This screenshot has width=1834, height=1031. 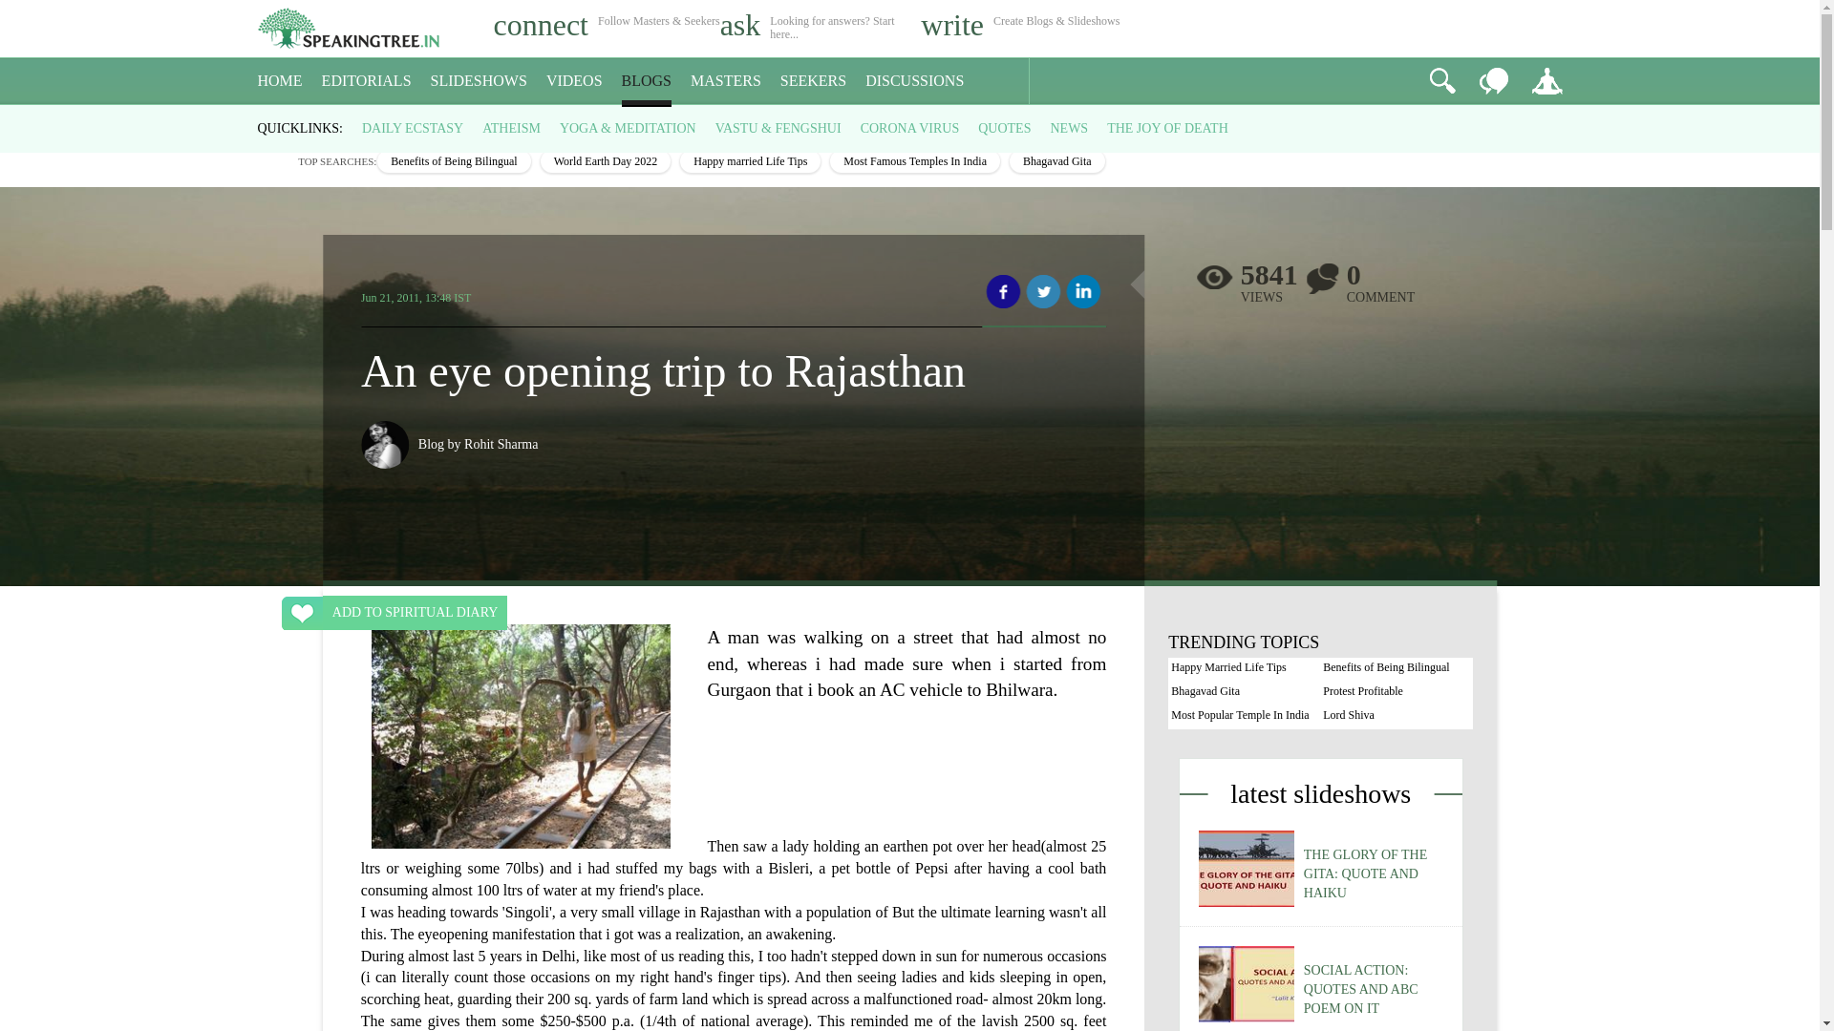 I want to click on BLOGS, so click(x=646, y=81).